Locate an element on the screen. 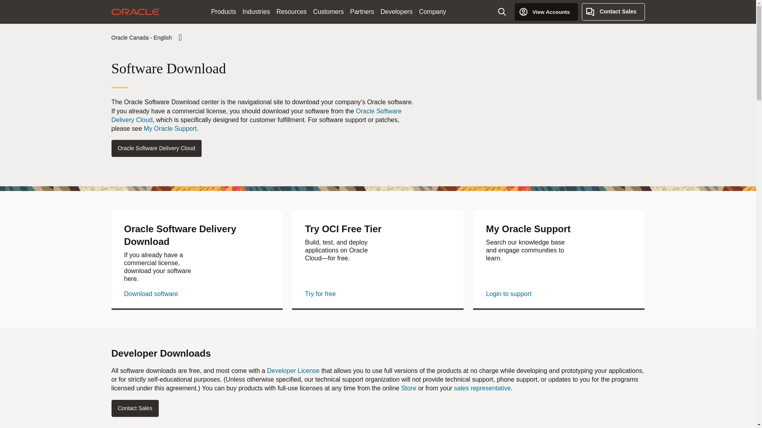 Image resolution: width=762 pixels, height=428 pixels. Developers is located at coordinates (396, 12).